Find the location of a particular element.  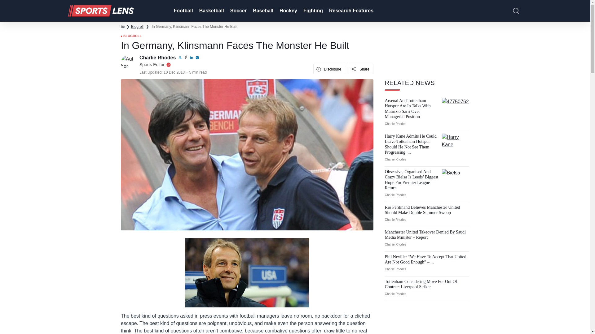

Research Features is located at coordinates (351, 11).